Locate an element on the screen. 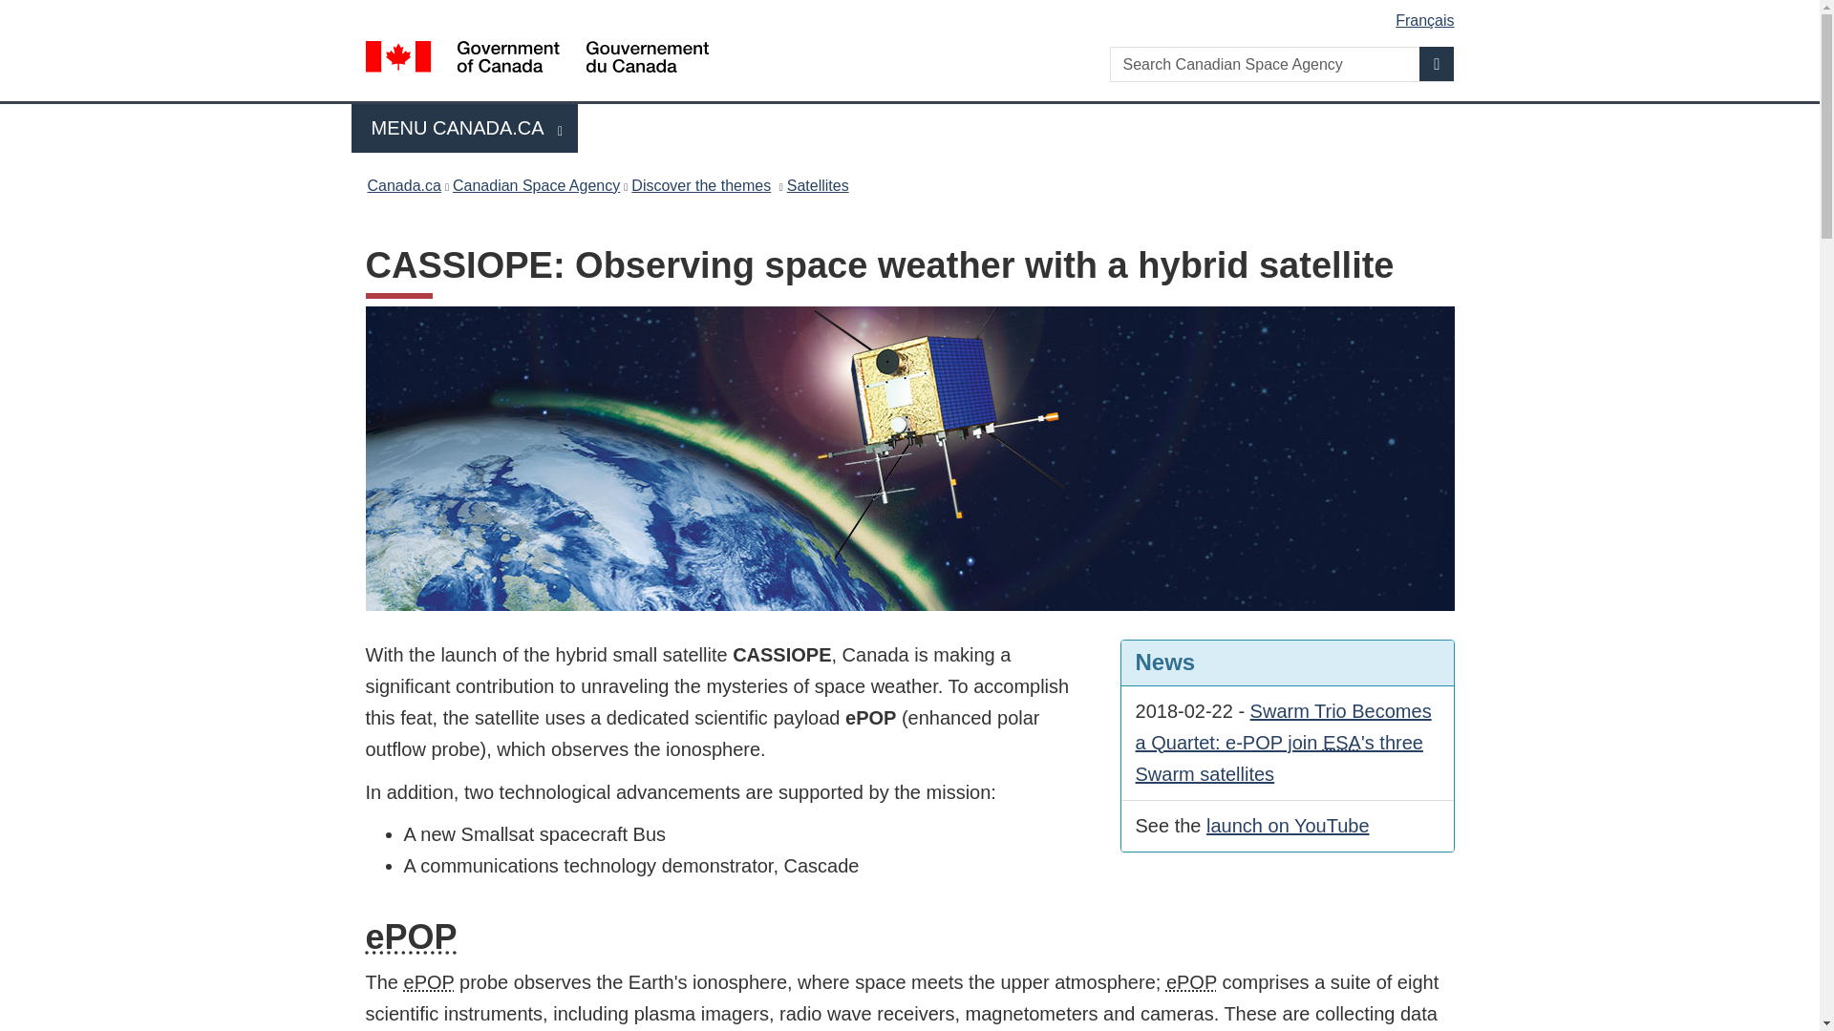 This screenshot has width=1834, height=1031. Satellites is located at coordinates (818, 185).